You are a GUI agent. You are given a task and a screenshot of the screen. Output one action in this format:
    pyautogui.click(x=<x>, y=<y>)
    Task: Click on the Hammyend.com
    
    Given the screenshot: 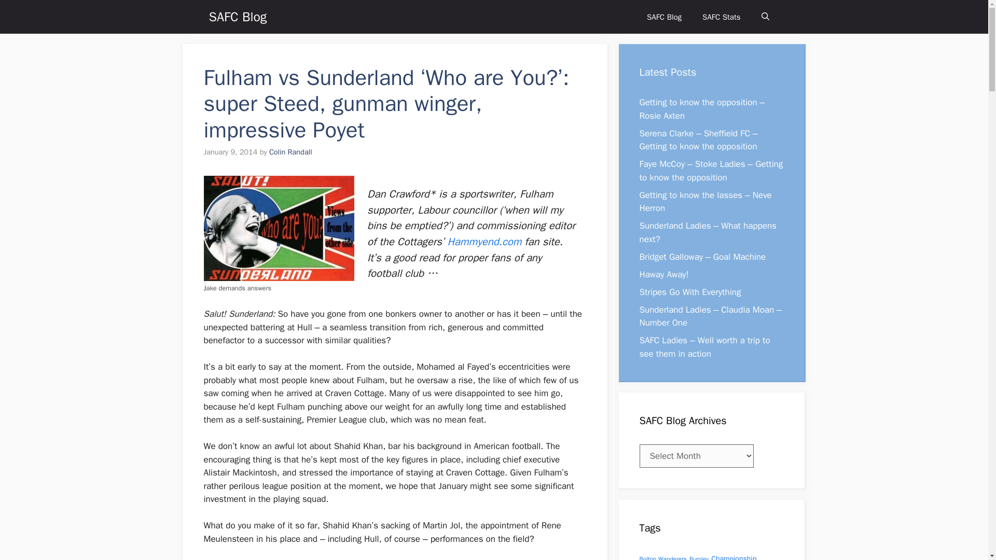 What is the action you would take?
    pyautogui.click(x=484, y=242)
    